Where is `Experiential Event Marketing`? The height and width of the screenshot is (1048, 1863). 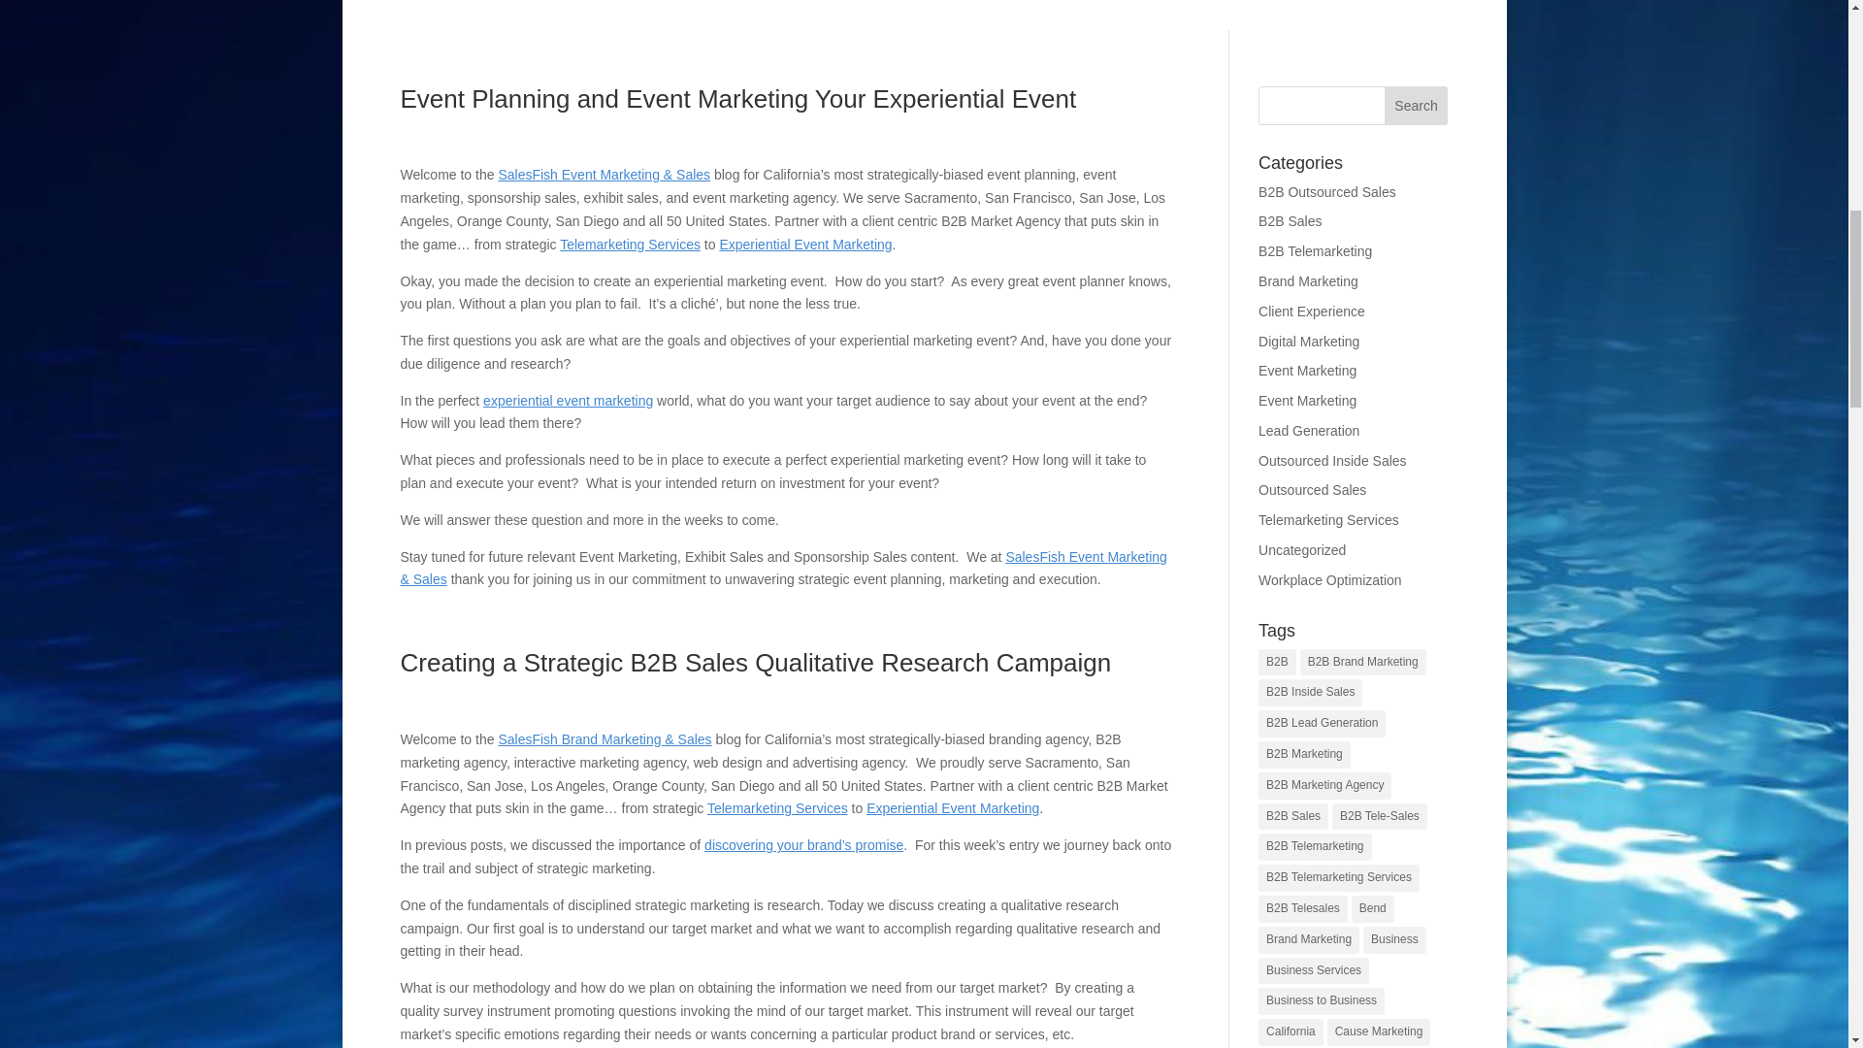 Experiential Event Marketing is located at coordinates (568, 401).